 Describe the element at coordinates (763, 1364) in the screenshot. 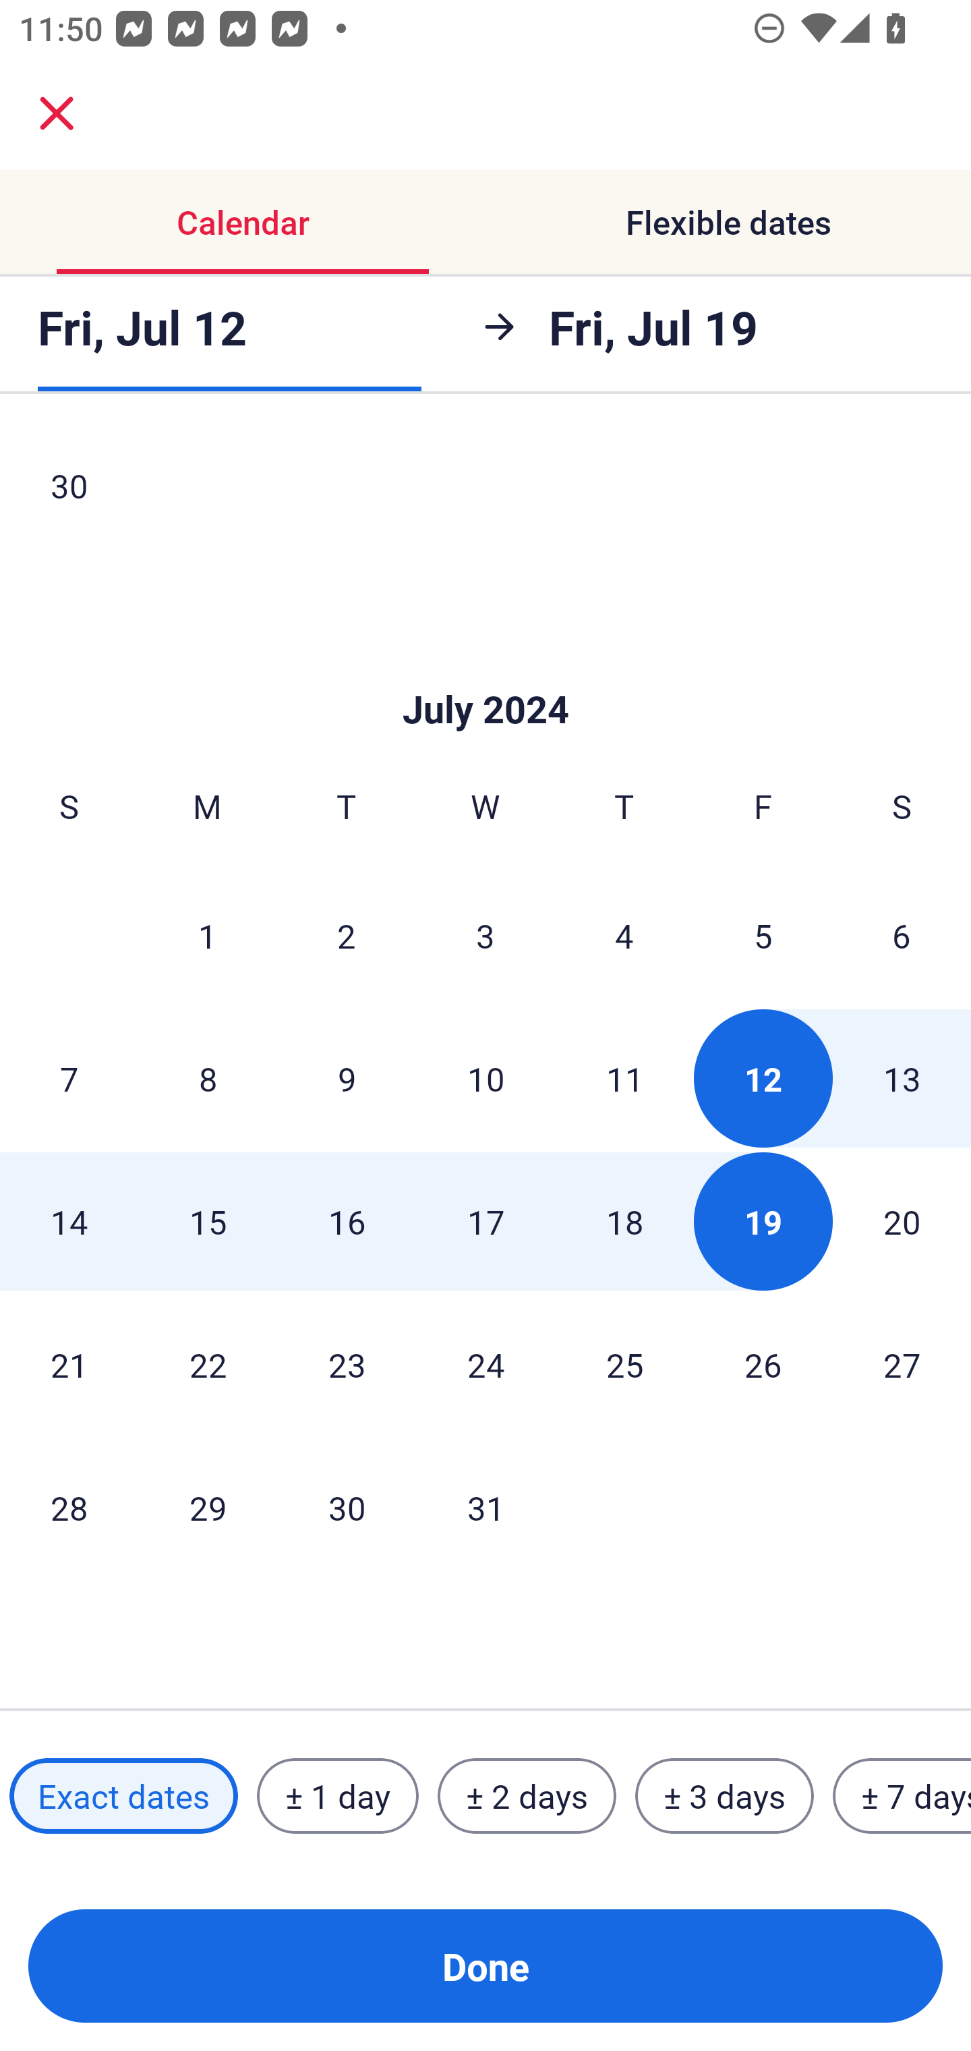

I see `26 Friday, July 26, 2024` at that location.